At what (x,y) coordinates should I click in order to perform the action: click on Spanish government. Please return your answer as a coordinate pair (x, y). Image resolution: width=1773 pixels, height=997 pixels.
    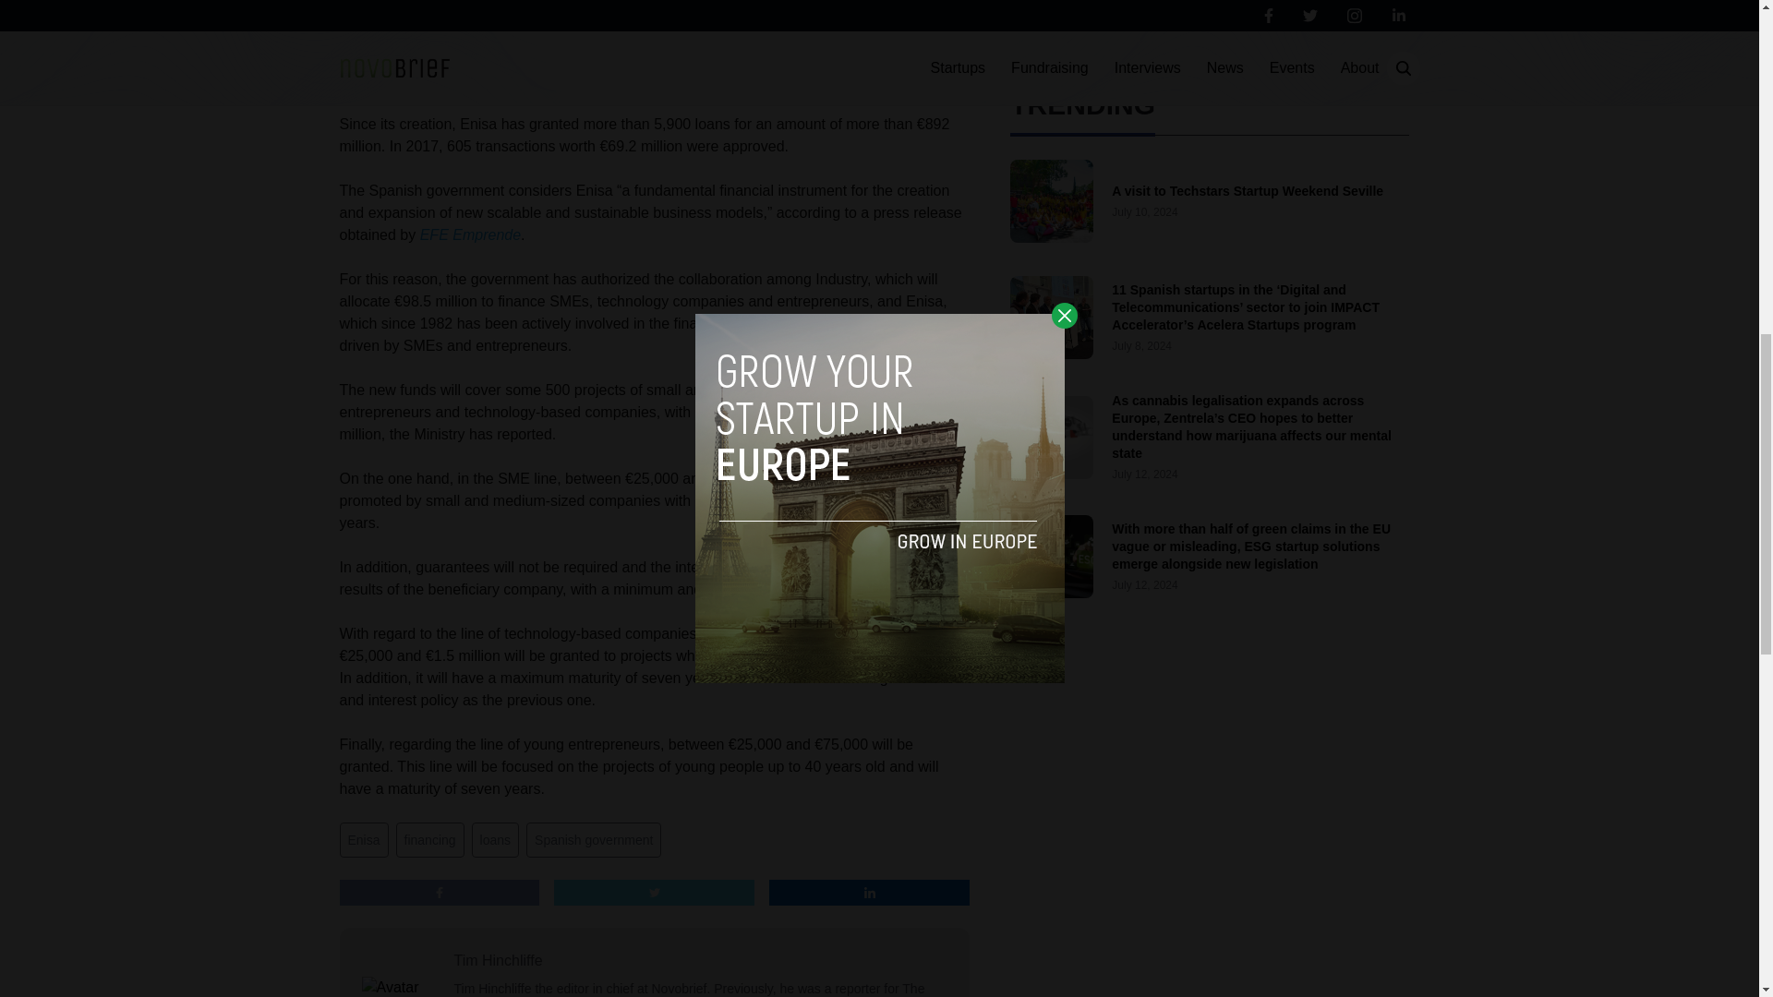
    Looking at the image, I should click on (594, 840).